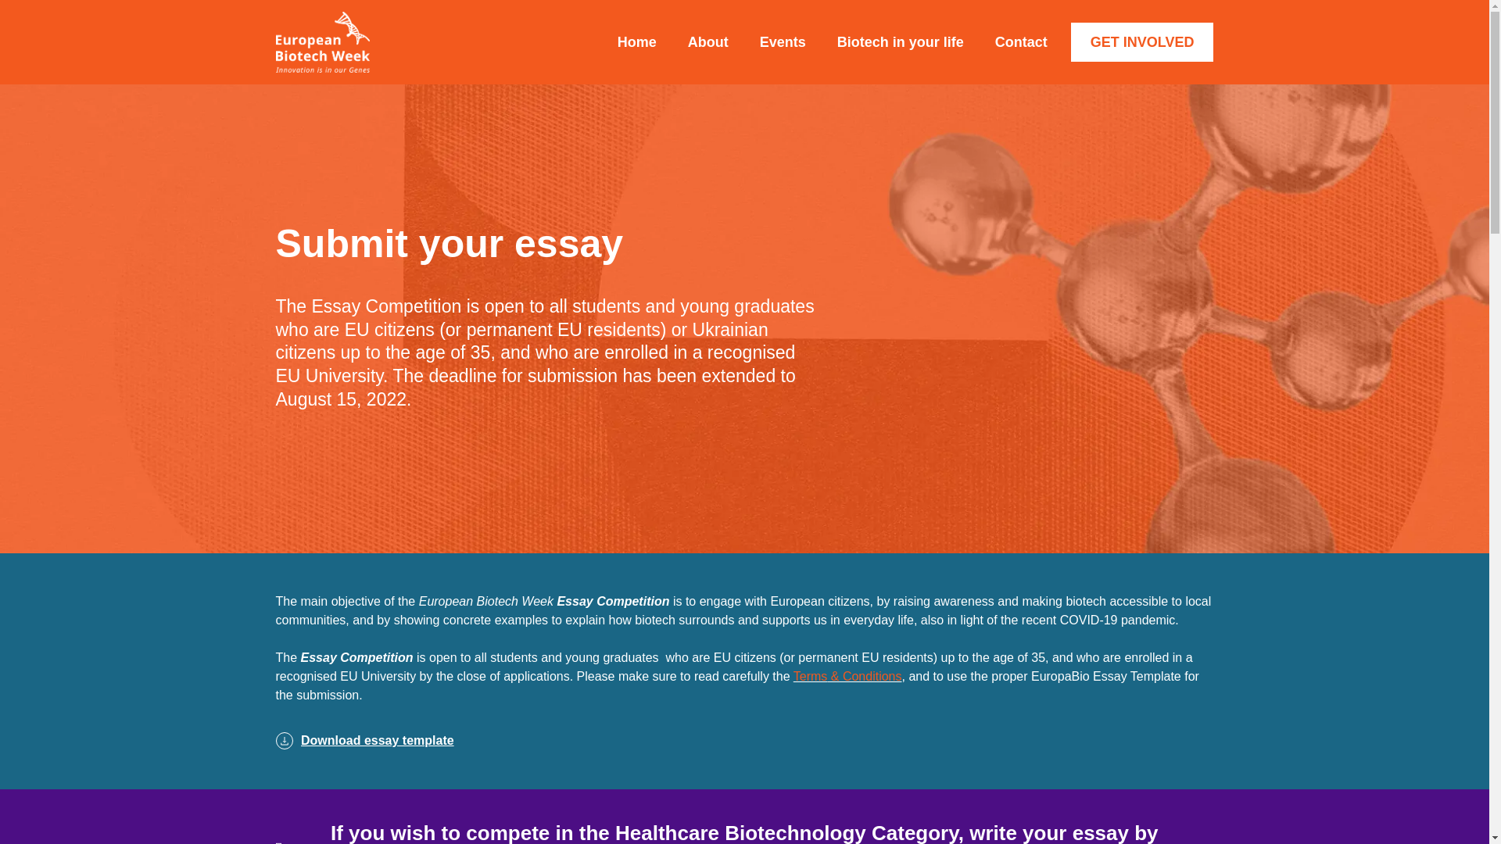 The height and width of the screenshot is (844, 1501). What do you see at coordinates (743, 741) in the screenshot?
I see `Download essay template` at bounding box center [743, 741].